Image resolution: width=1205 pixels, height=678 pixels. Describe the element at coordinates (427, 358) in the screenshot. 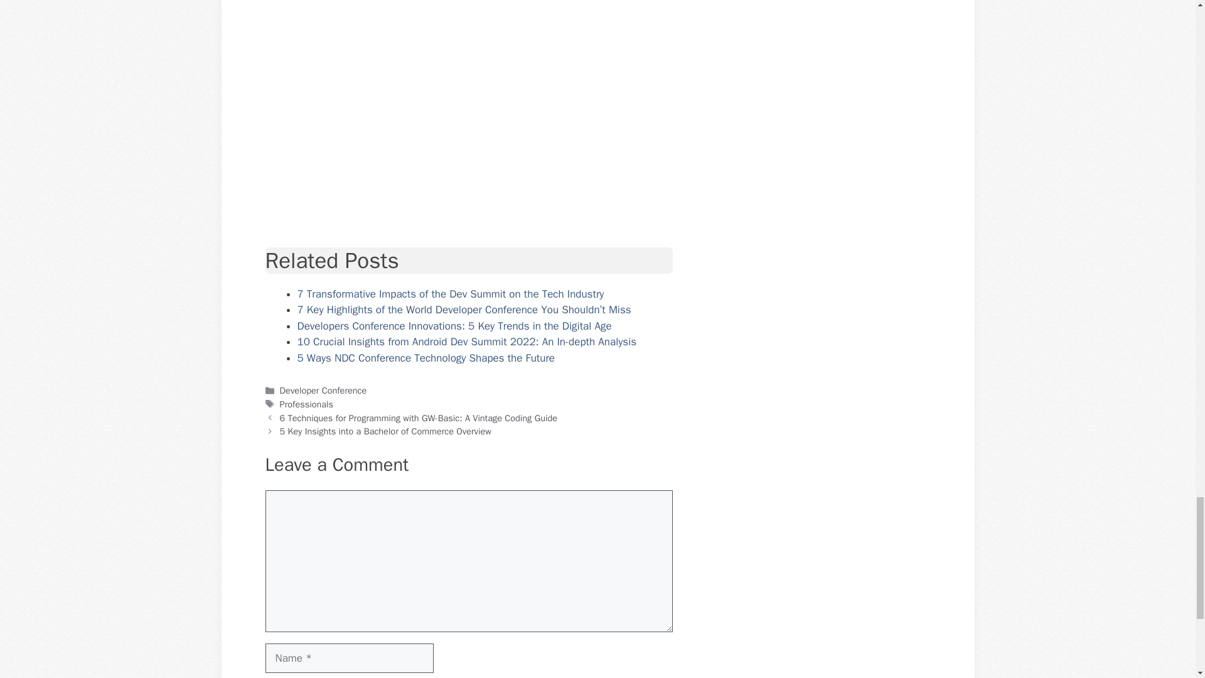

I see `5 Ways NDC Conference Technology Shapes the Future` at that location.